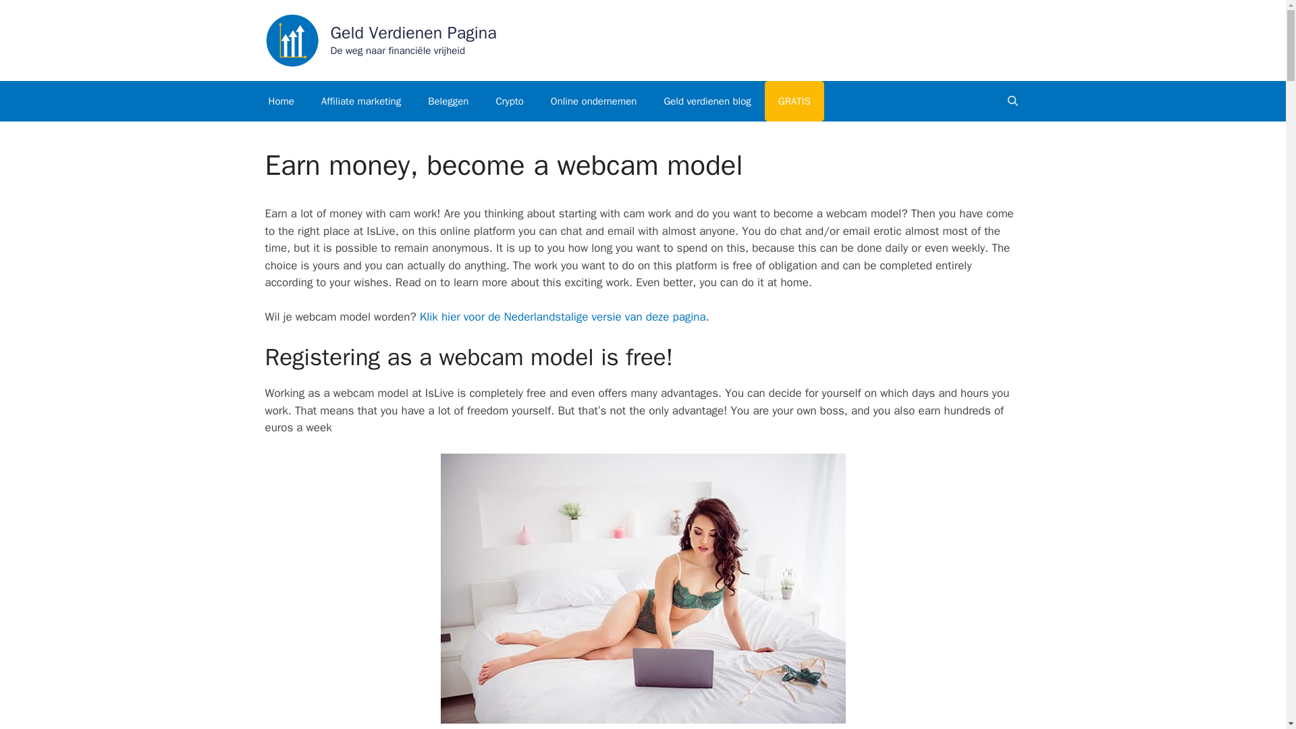  What do you see at coordinates (413, 32) in the screenshot?
I see `Geld Verdienen Pagina` at bounding box center [413, 32].